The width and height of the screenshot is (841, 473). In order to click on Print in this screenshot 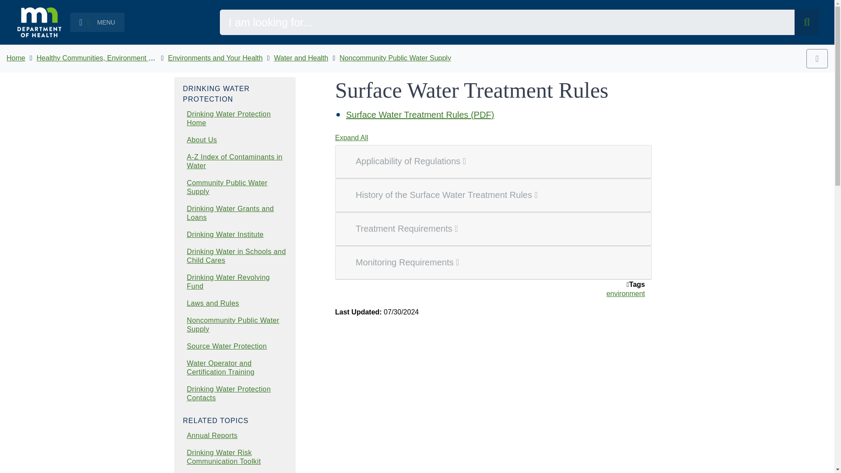, I will do `click(817, 59)`.